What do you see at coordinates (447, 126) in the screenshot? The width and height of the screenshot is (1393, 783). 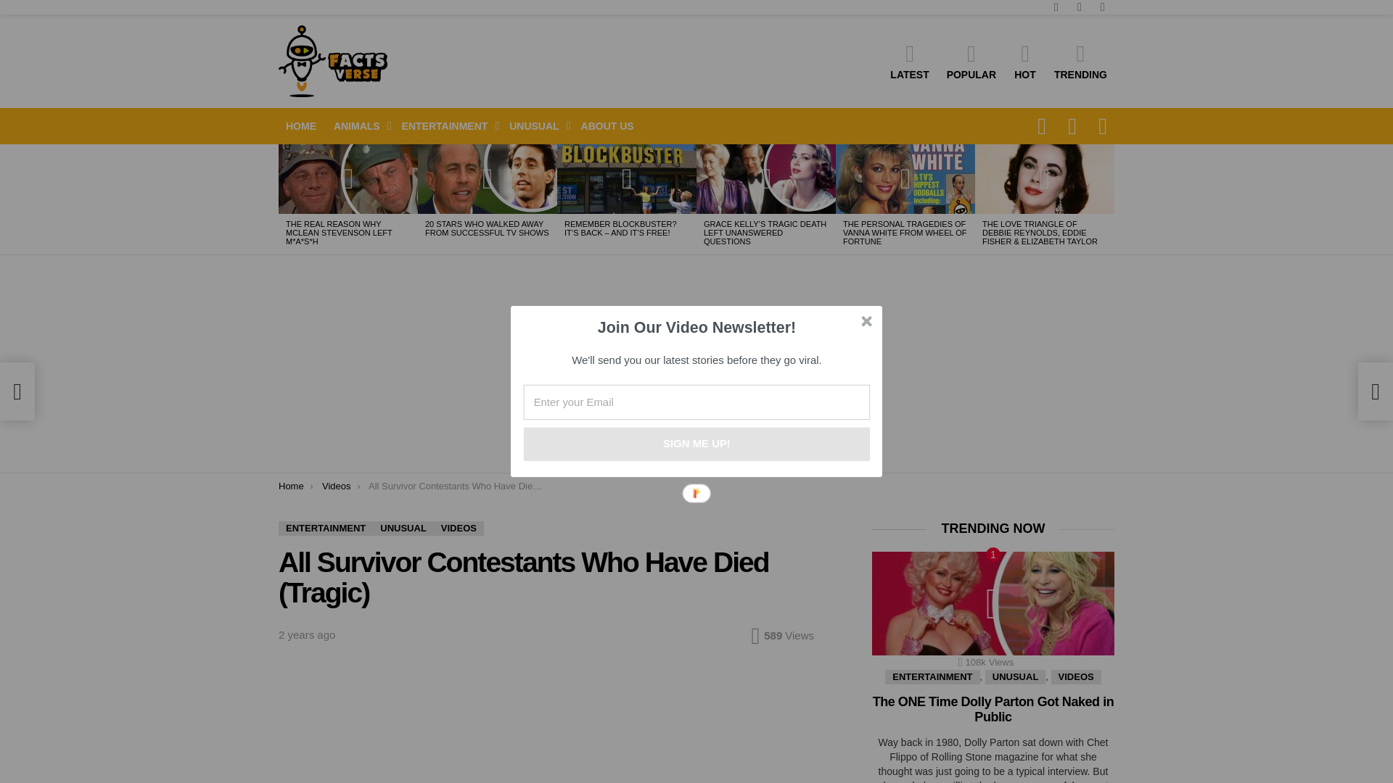 I see `ENTERTAINMENT` at bounding box center [447, 126].